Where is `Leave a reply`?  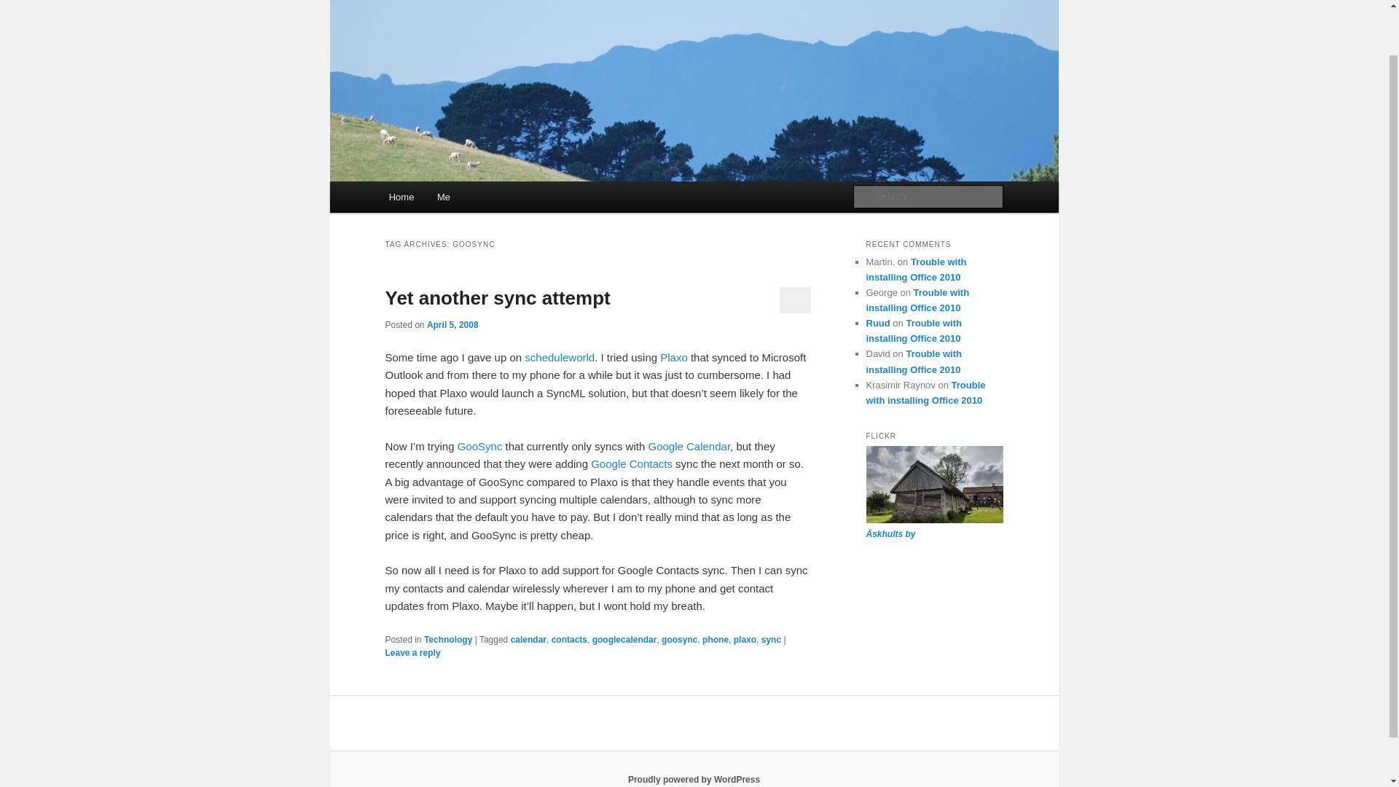 Leave a reply is located at coordinates (412, 652).